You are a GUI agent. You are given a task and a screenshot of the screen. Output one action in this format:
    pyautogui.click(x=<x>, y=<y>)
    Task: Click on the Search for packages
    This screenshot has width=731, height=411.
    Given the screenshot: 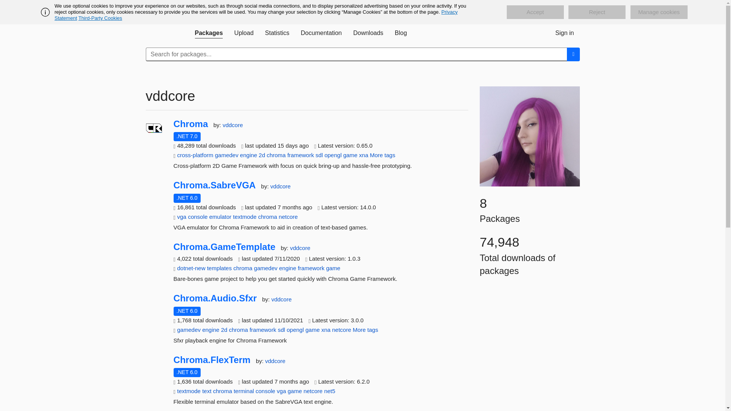 What is the action you would take?
    pyautogui.click(x=573, y=54)
    